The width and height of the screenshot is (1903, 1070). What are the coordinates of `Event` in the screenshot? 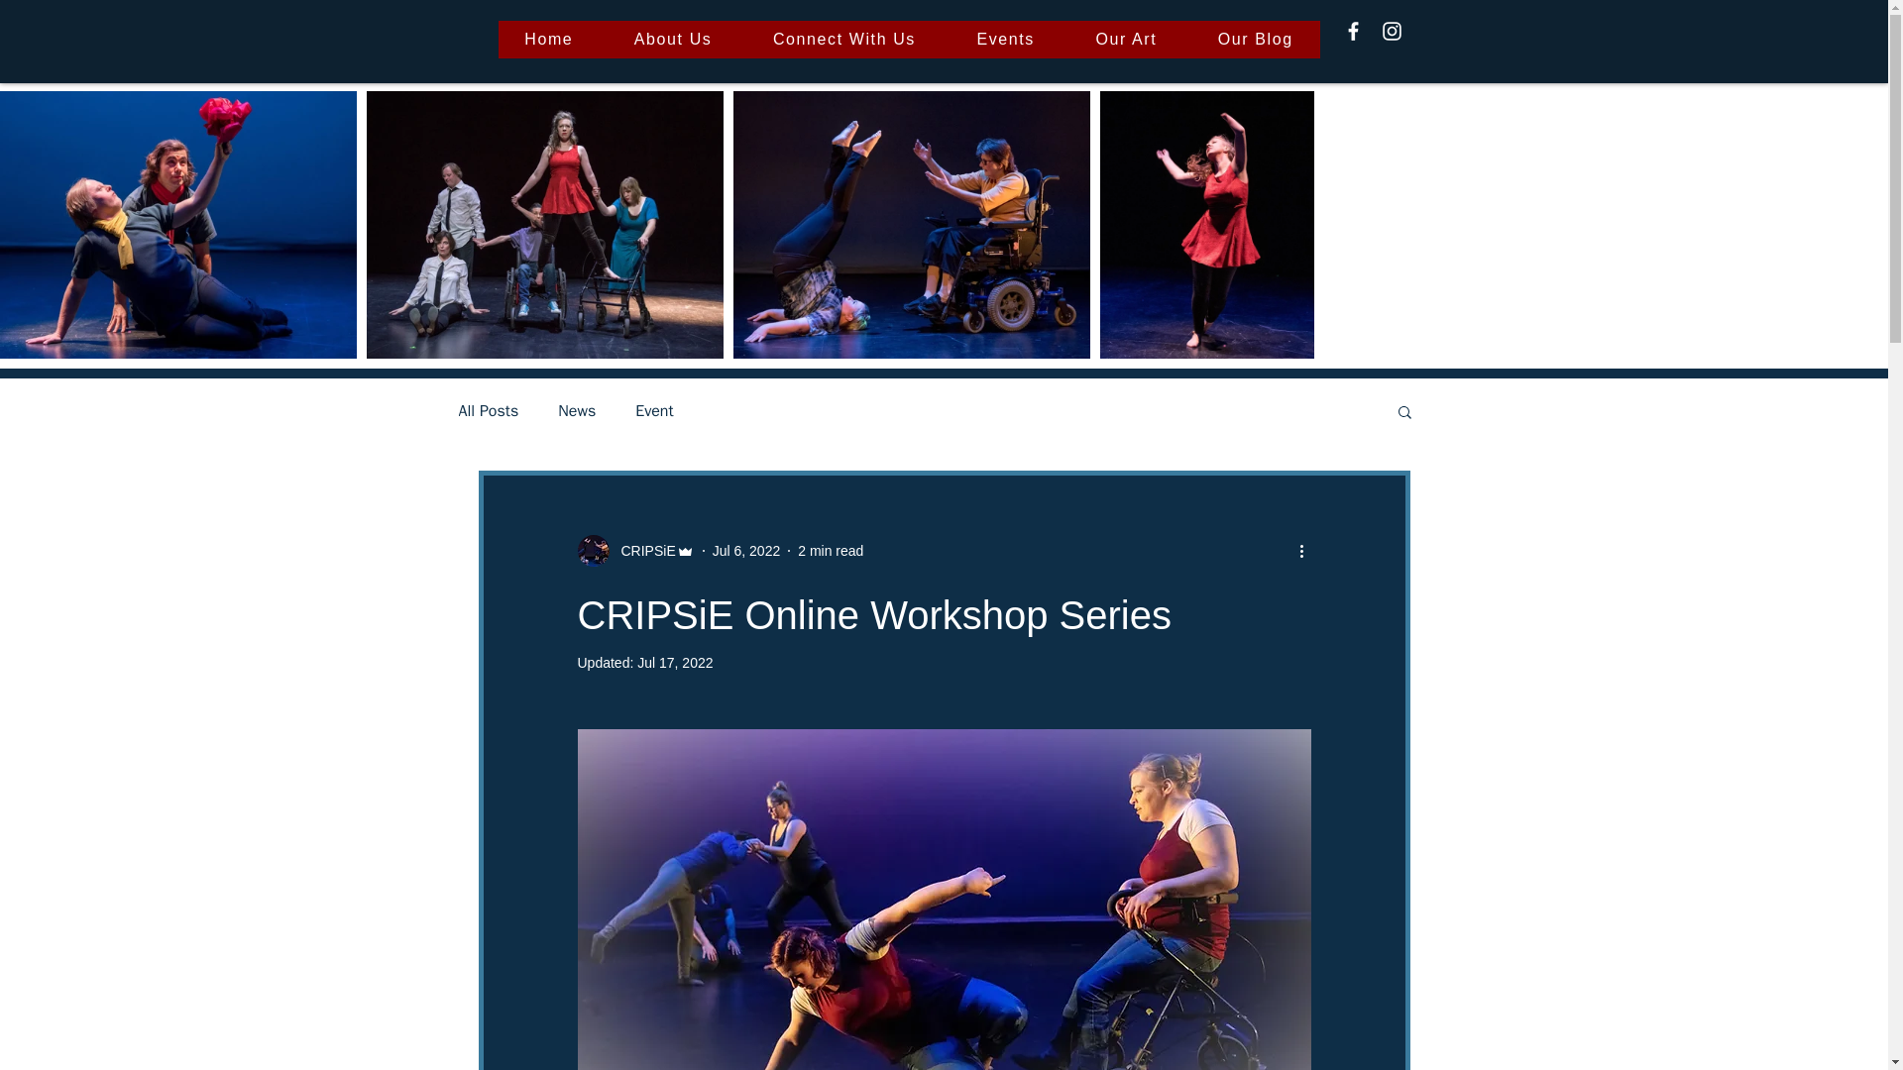 It's located at (654, 410).